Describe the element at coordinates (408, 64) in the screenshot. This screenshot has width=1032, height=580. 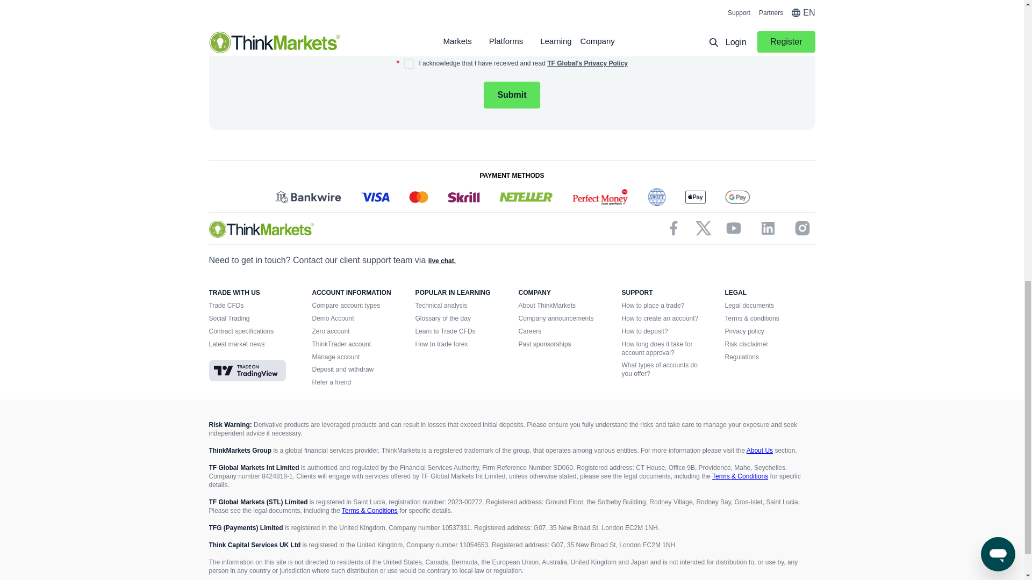
I see `on` at that location.